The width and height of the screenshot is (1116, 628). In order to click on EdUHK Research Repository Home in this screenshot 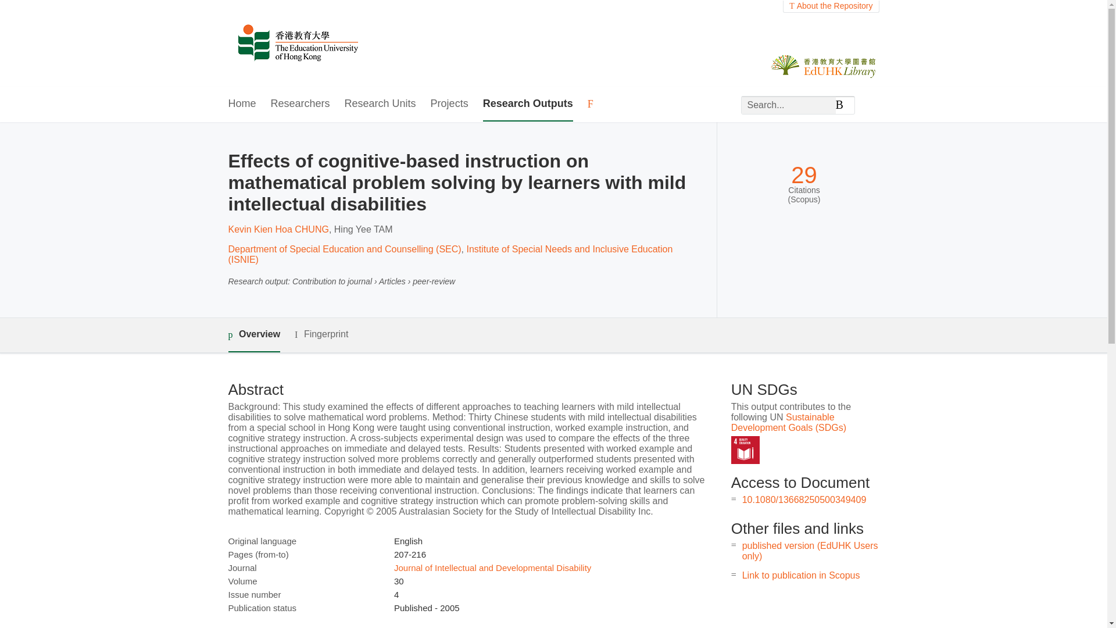, I will do `click(297, 44)`.